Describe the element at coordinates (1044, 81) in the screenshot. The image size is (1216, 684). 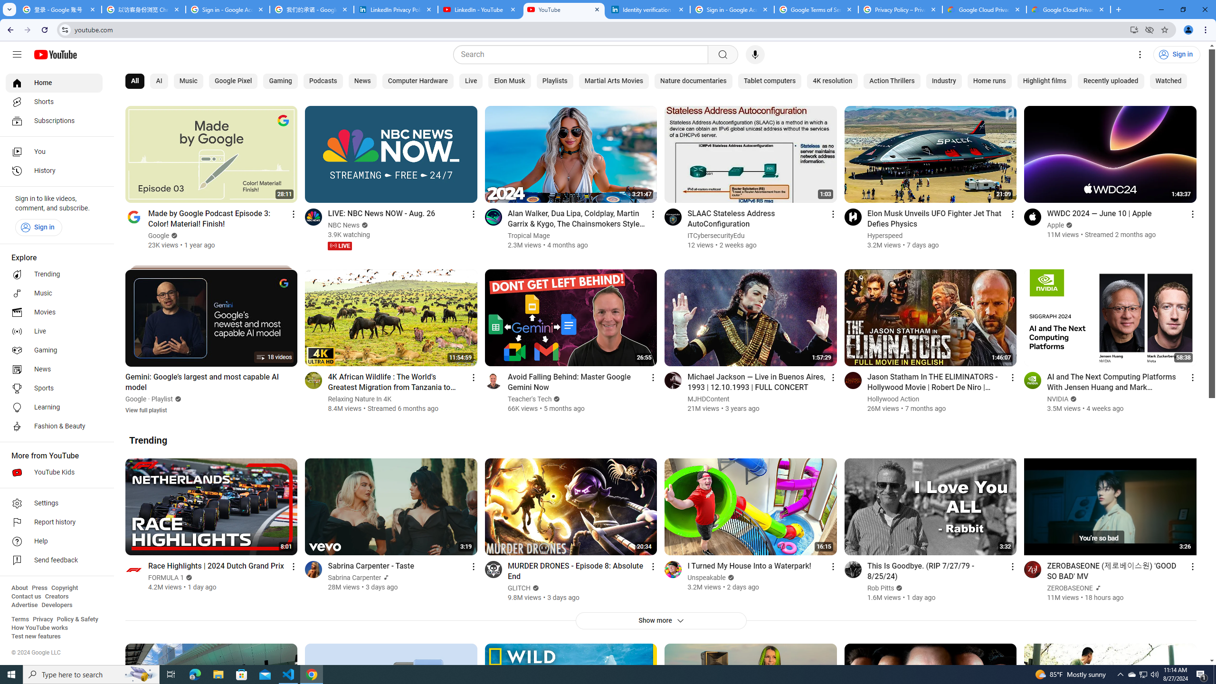
I see `Highlight films` at that location.